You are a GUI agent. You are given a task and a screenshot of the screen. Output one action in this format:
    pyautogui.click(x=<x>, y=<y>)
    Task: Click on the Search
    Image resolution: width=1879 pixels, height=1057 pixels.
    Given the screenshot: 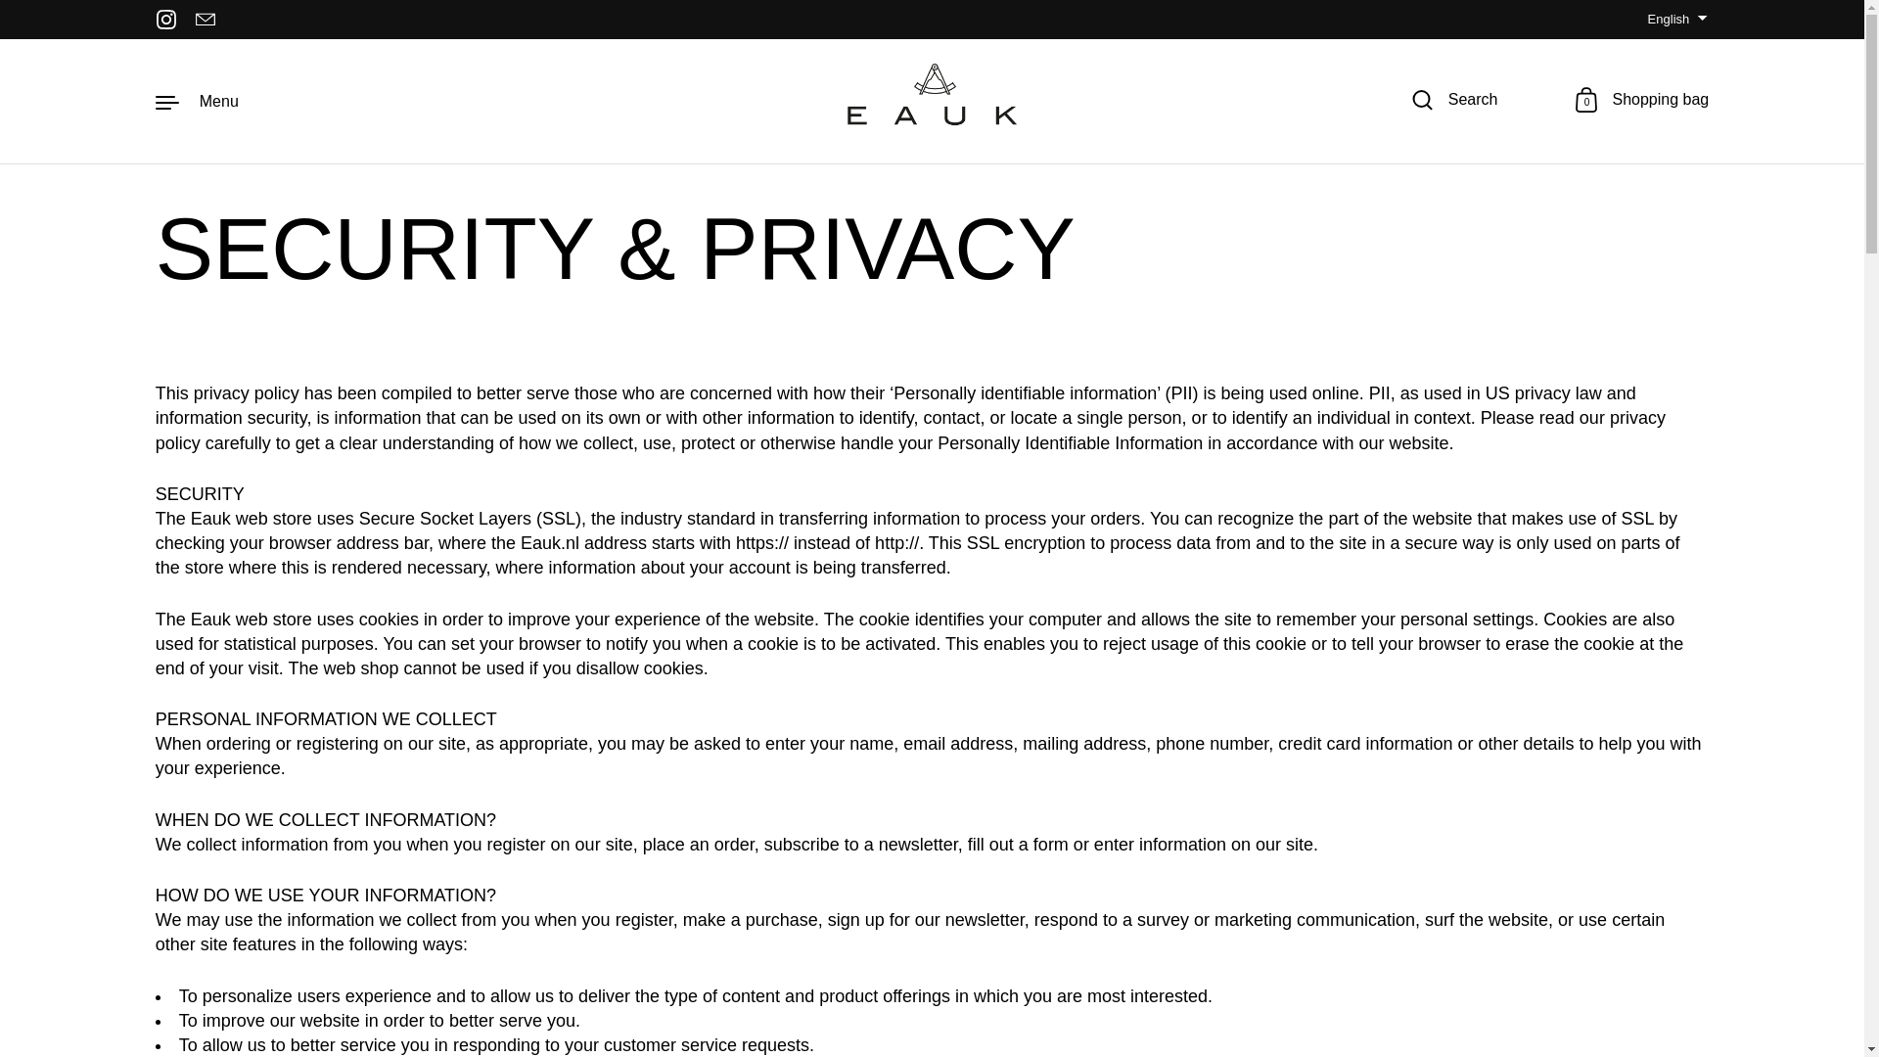 What is the action you would take?
    pyautogui.click(x=1454, y=101)
    